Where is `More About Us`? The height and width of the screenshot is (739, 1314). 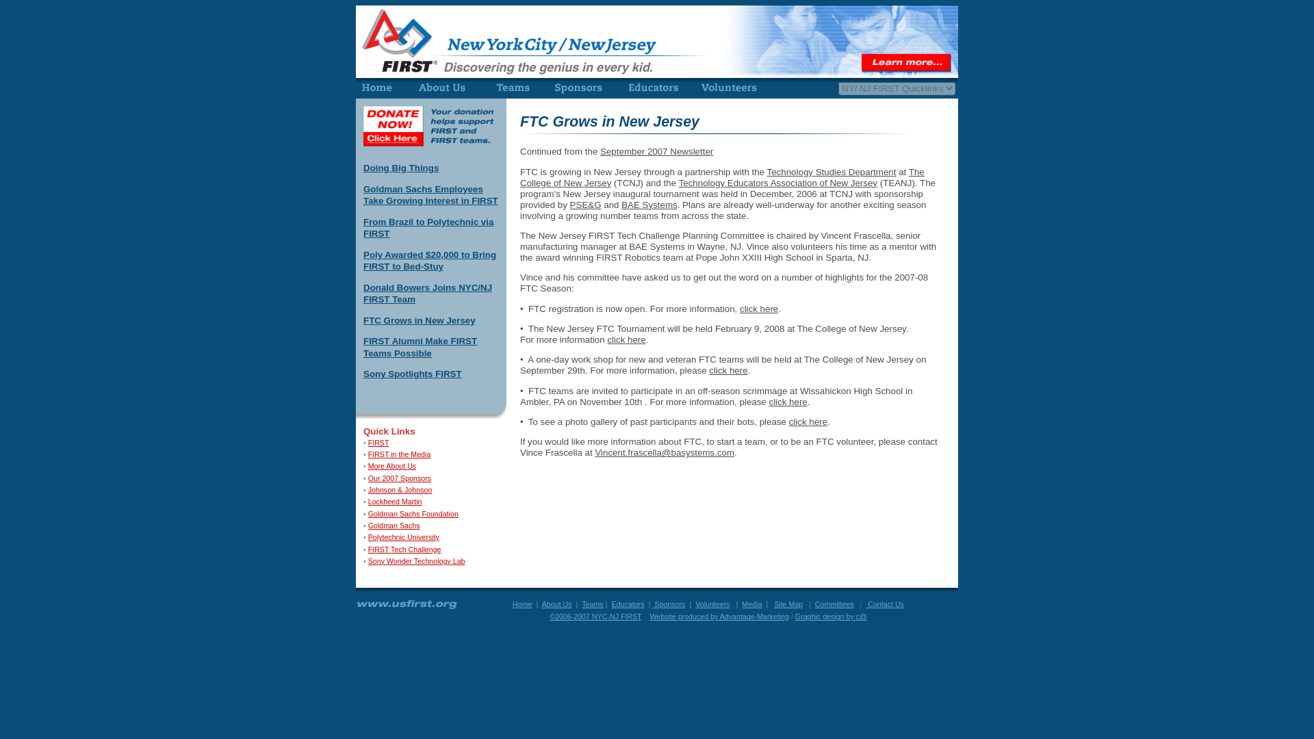
More About Us is located at coordinates (391, 465).